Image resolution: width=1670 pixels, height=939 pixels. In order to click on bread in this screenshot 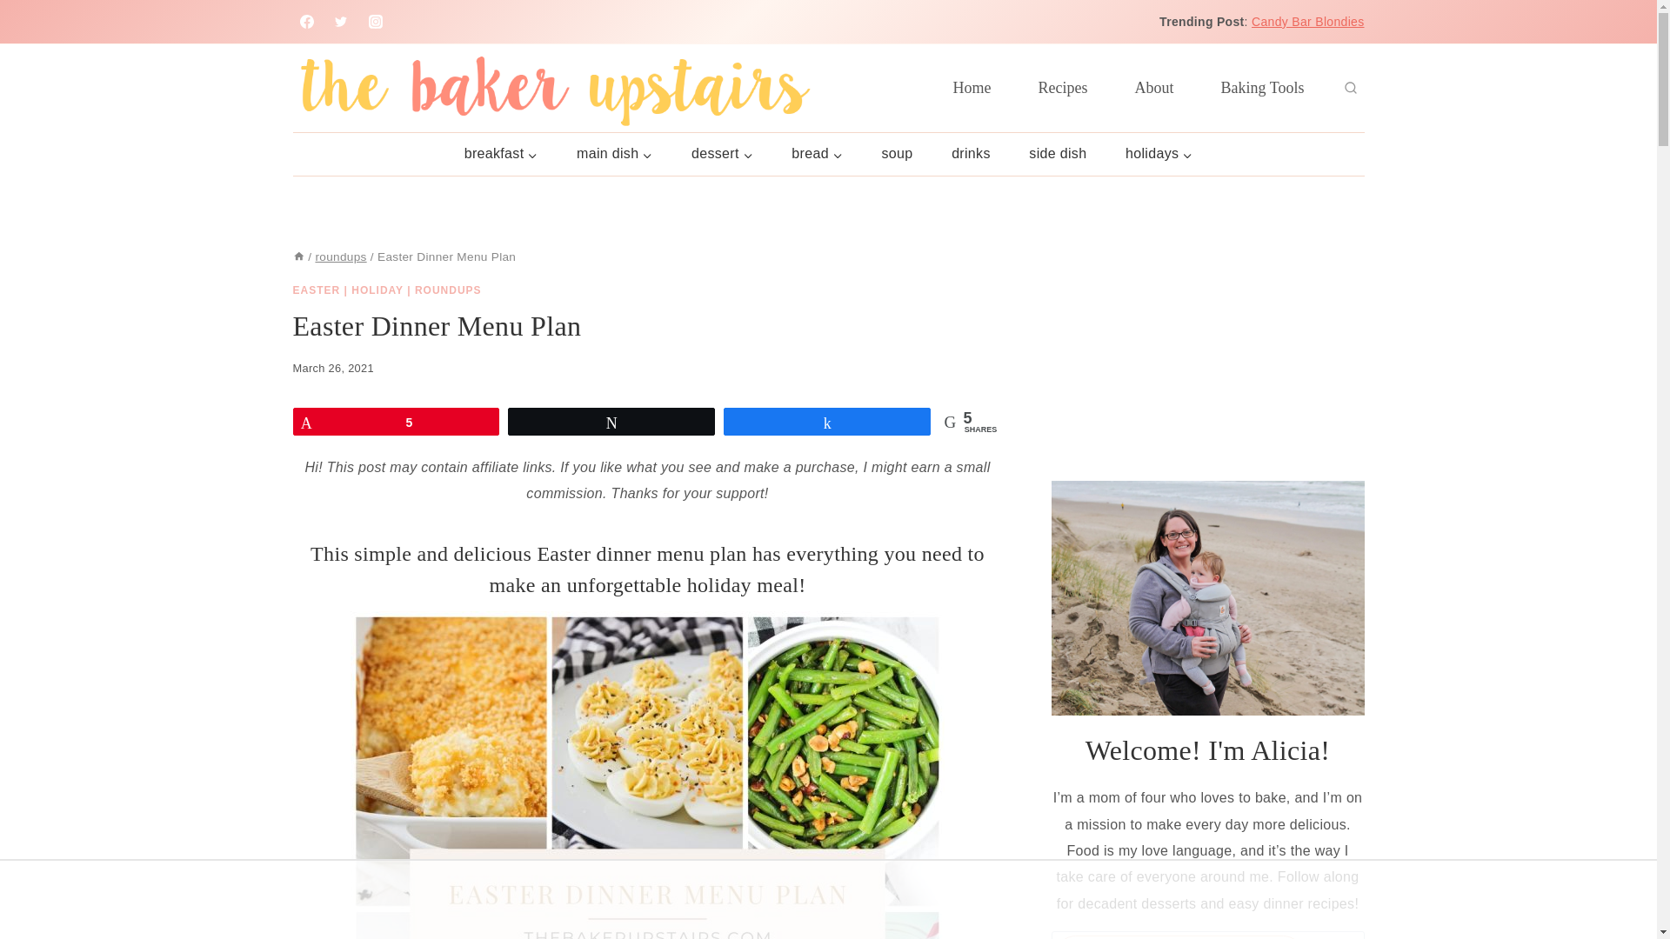, I will do `click(816, 155)`.